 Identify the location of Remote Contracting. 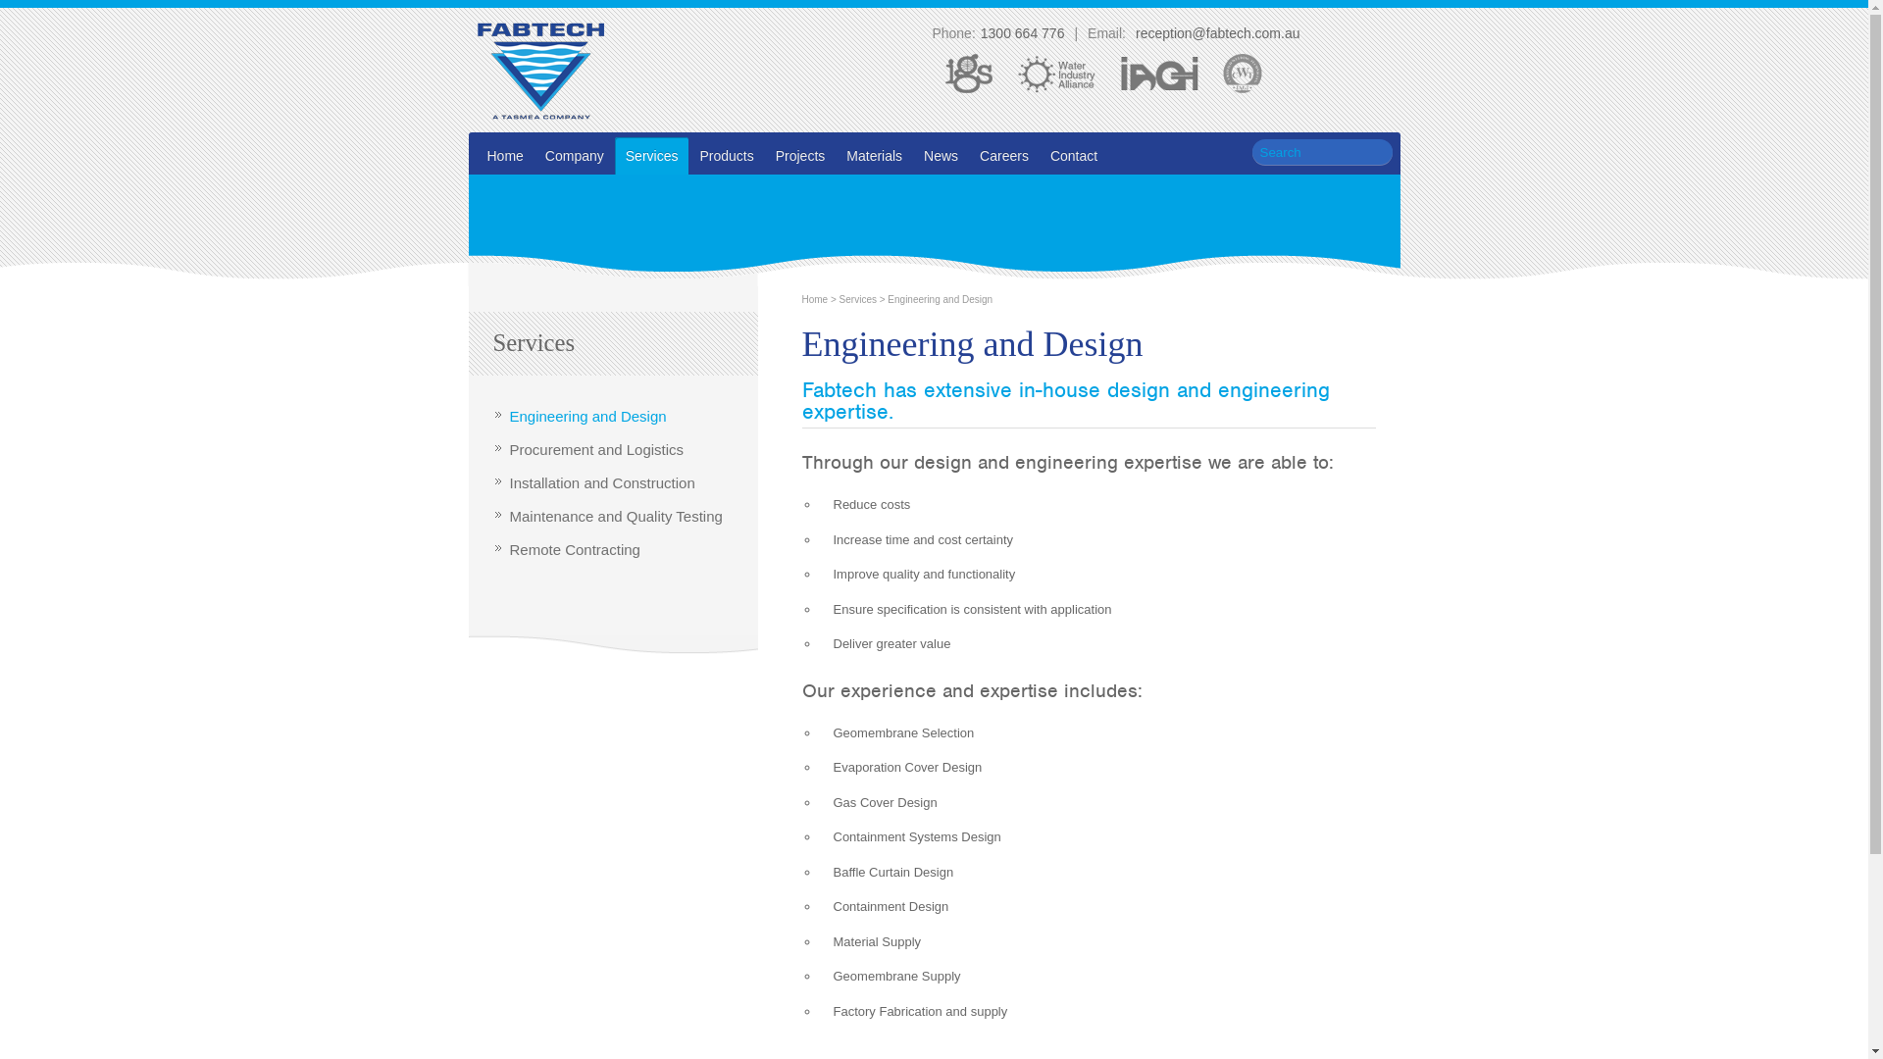
(575, 549).